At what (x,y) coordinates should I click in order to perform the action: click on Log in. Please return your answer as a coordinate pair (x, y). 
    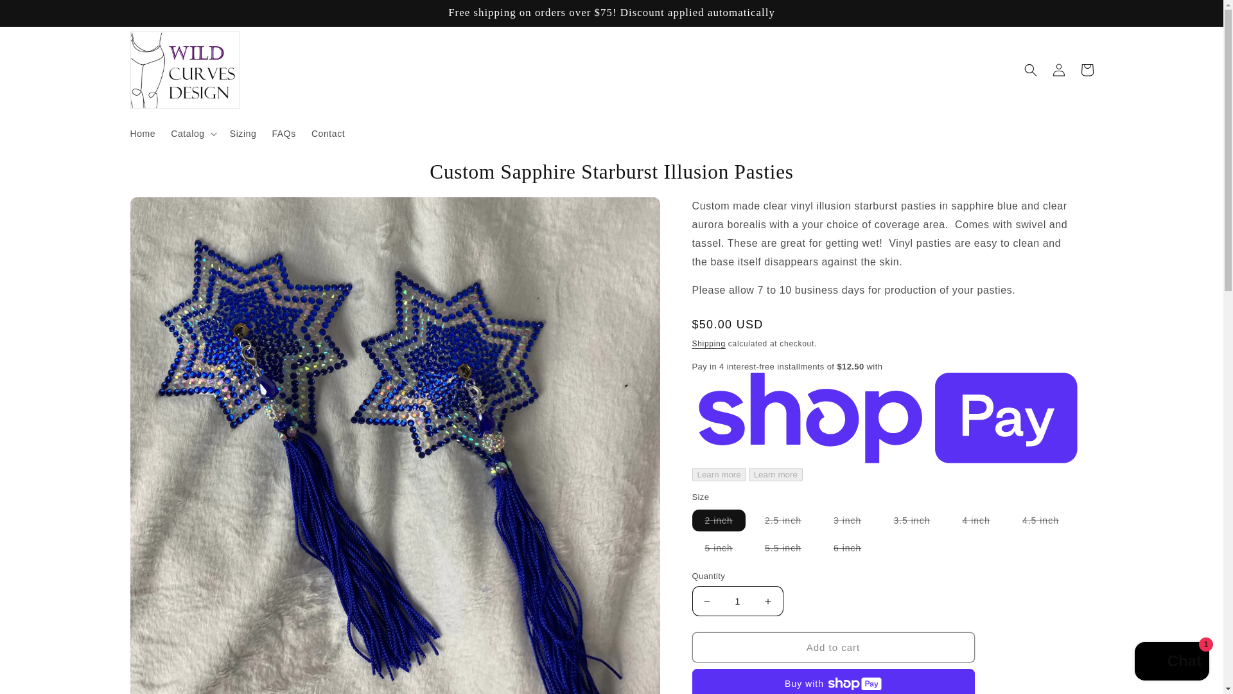
    Looking at the image, I should click on (1058, 69).